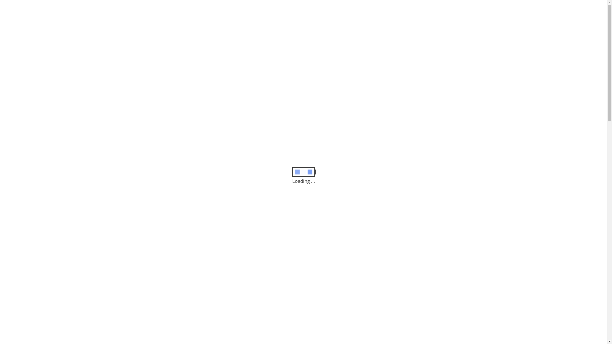 The width and height of the screenshot is (612, 344). What do you see at coordinates (419, 47) in the screenshot?
I see `KONTAKT` at bounding box center [419, 47].